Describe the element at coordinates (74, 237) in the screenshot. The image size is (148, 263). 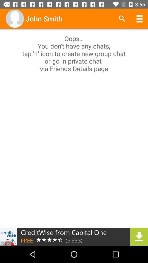
I see `view advertisement` at that location.